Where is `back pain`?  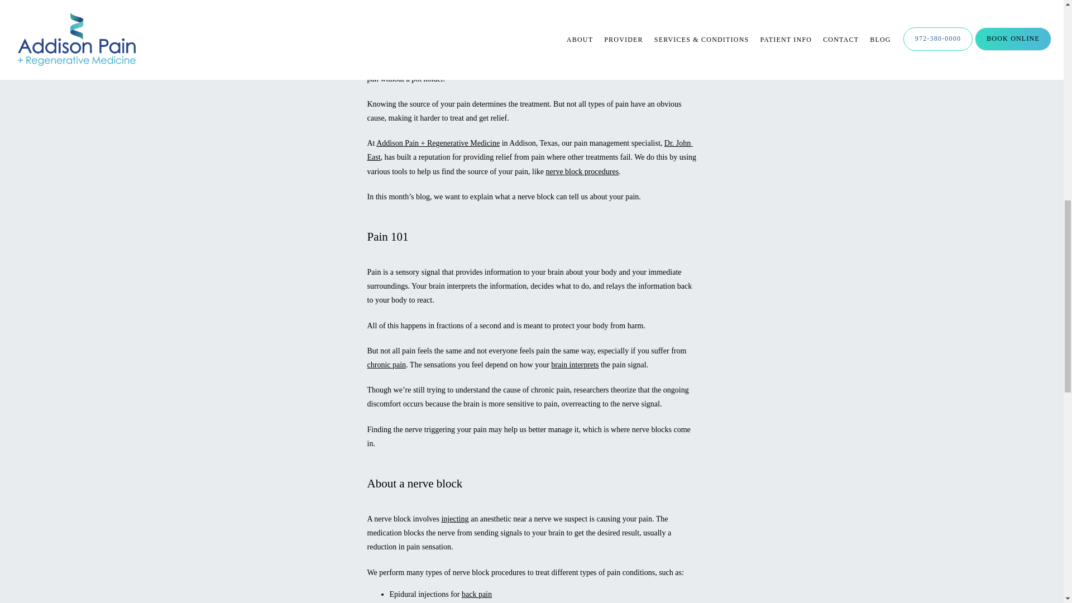
back pain is located at coordinates (477, 594).